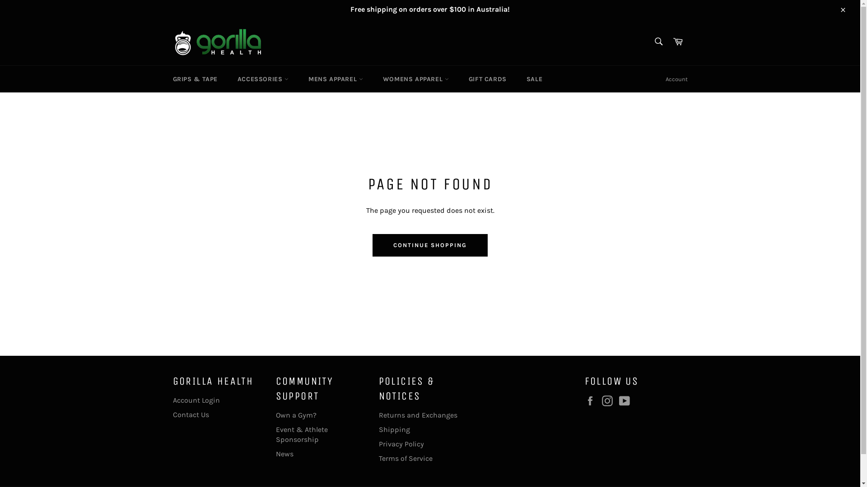 This screenshot has width=867, height=487. What do you see at coordinates (263, 79) in the screenshot?
I see `ACCESSORIES` at bounding box center [263, 79].